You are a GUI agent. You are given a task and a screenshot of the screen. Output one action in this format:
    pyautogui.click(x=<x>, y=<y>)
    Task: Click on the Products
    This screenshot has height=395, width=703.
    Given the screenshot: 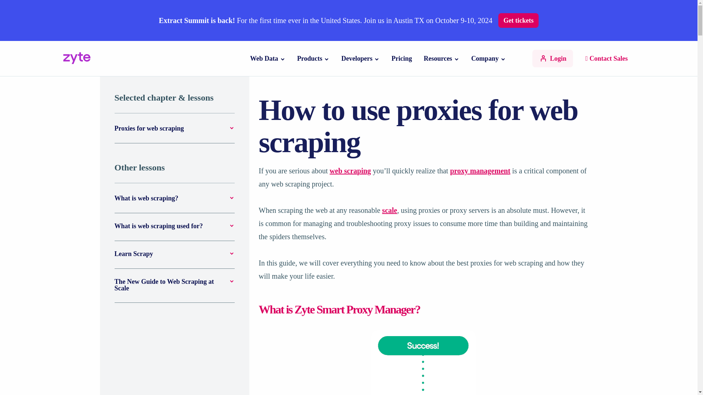 What is the action you would take?
    pyautogui.click(x=310, y=59)
    